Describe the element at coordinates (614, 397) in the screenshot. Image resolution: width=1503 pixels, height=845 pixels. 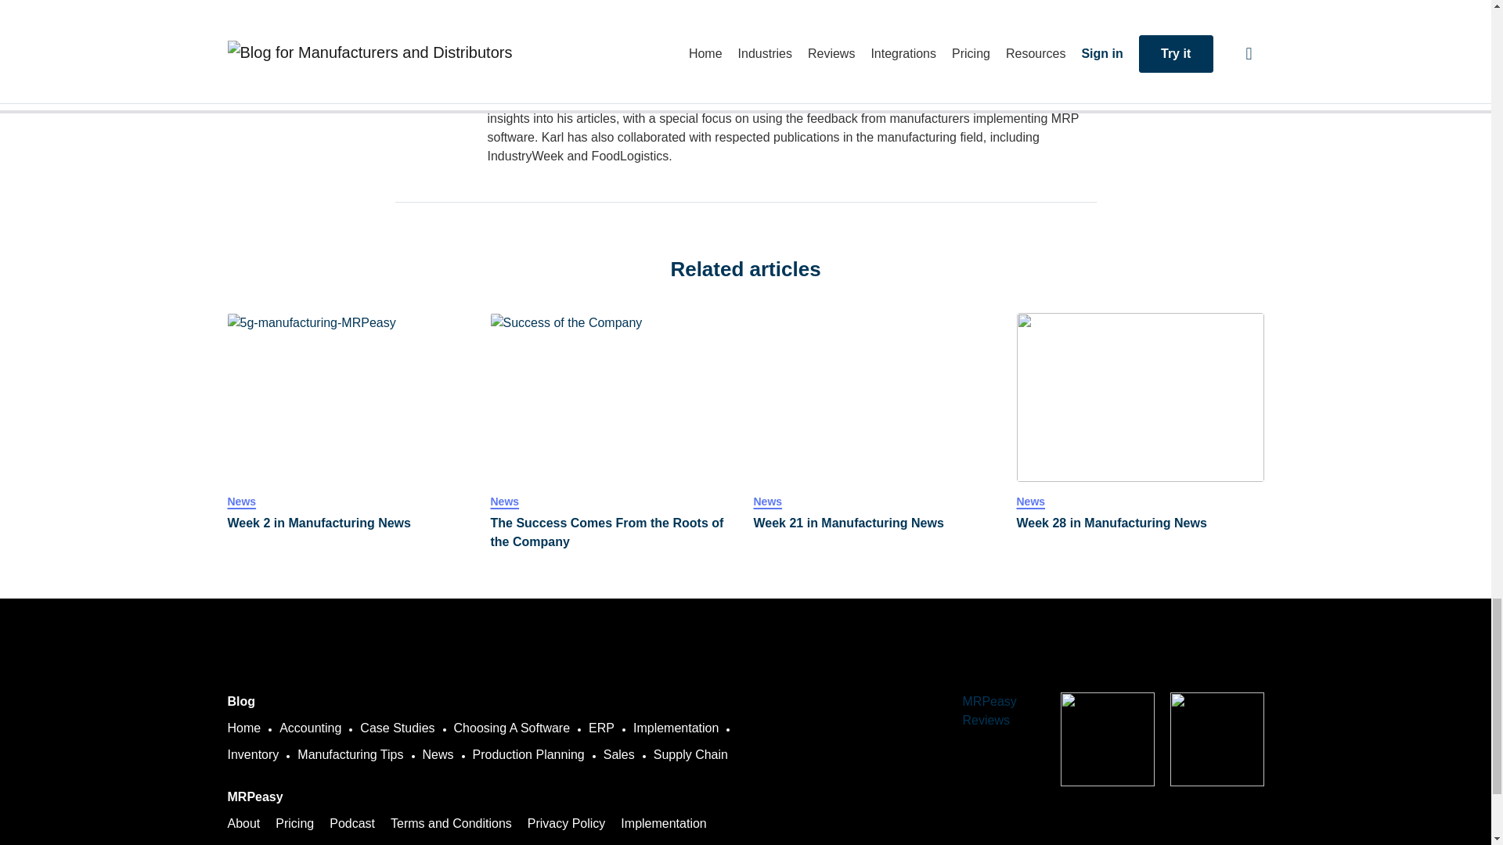
I see `The Success Comes From the Roots of the Company` at that location.